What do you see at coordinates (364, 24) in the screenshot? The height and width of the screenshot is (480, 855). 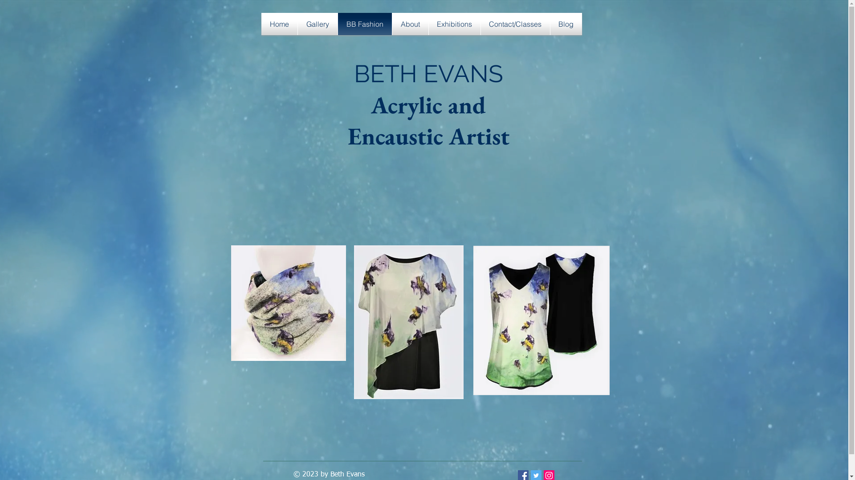 I see `BB Fashion` at bounding box center [364, 24].